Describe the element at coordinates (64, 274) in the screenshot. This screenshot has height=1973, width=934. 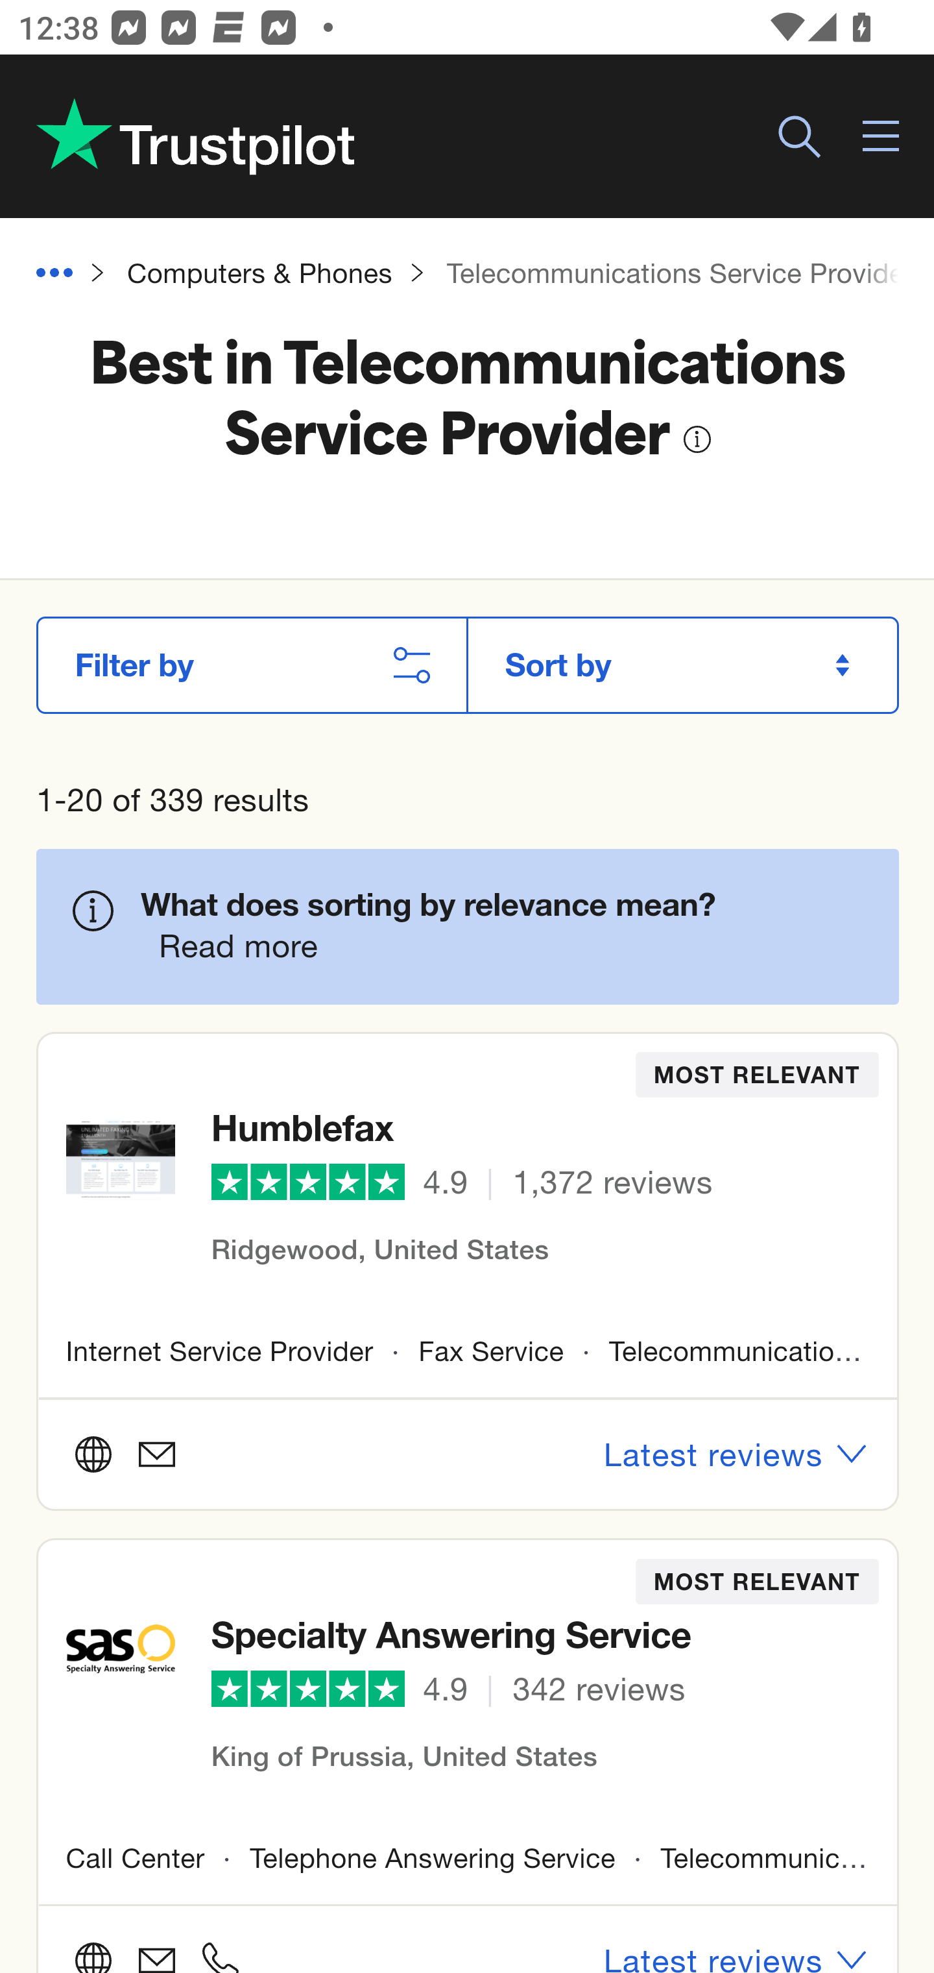
I see `Show all breadcrumbs` at that location.